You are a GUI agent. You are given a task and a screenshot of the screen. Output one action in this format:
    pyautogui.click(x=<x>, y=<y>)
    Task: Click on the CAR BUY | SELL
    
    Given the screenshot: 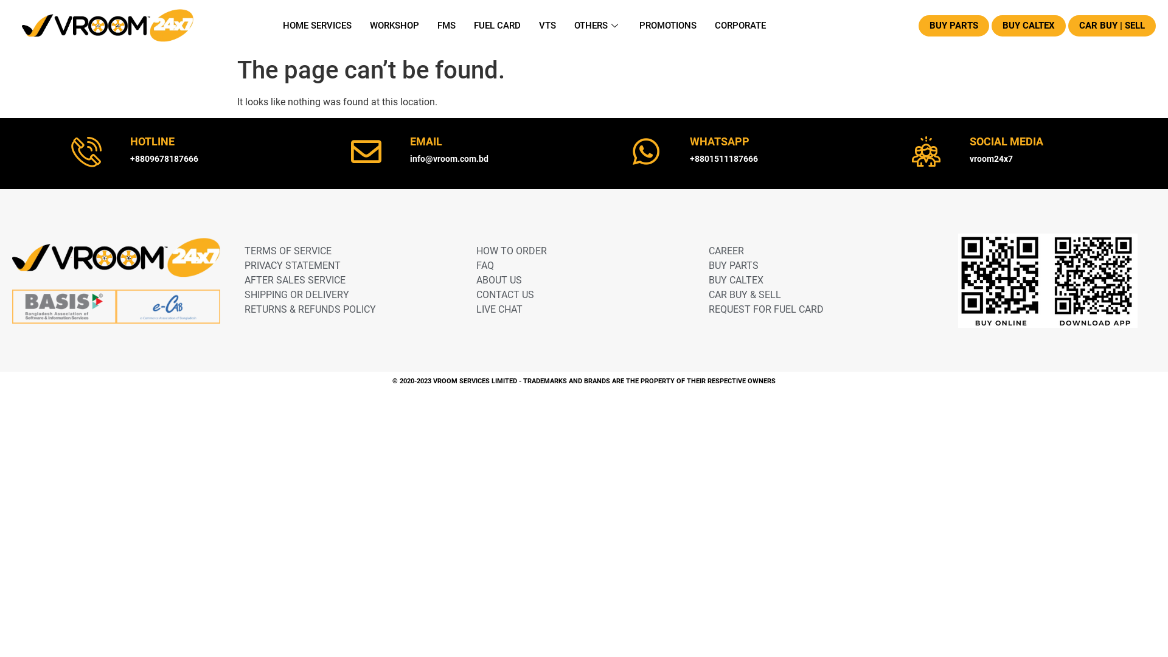 What is the action you would take?
    pyautogui.click(x=1112, y=26)
    